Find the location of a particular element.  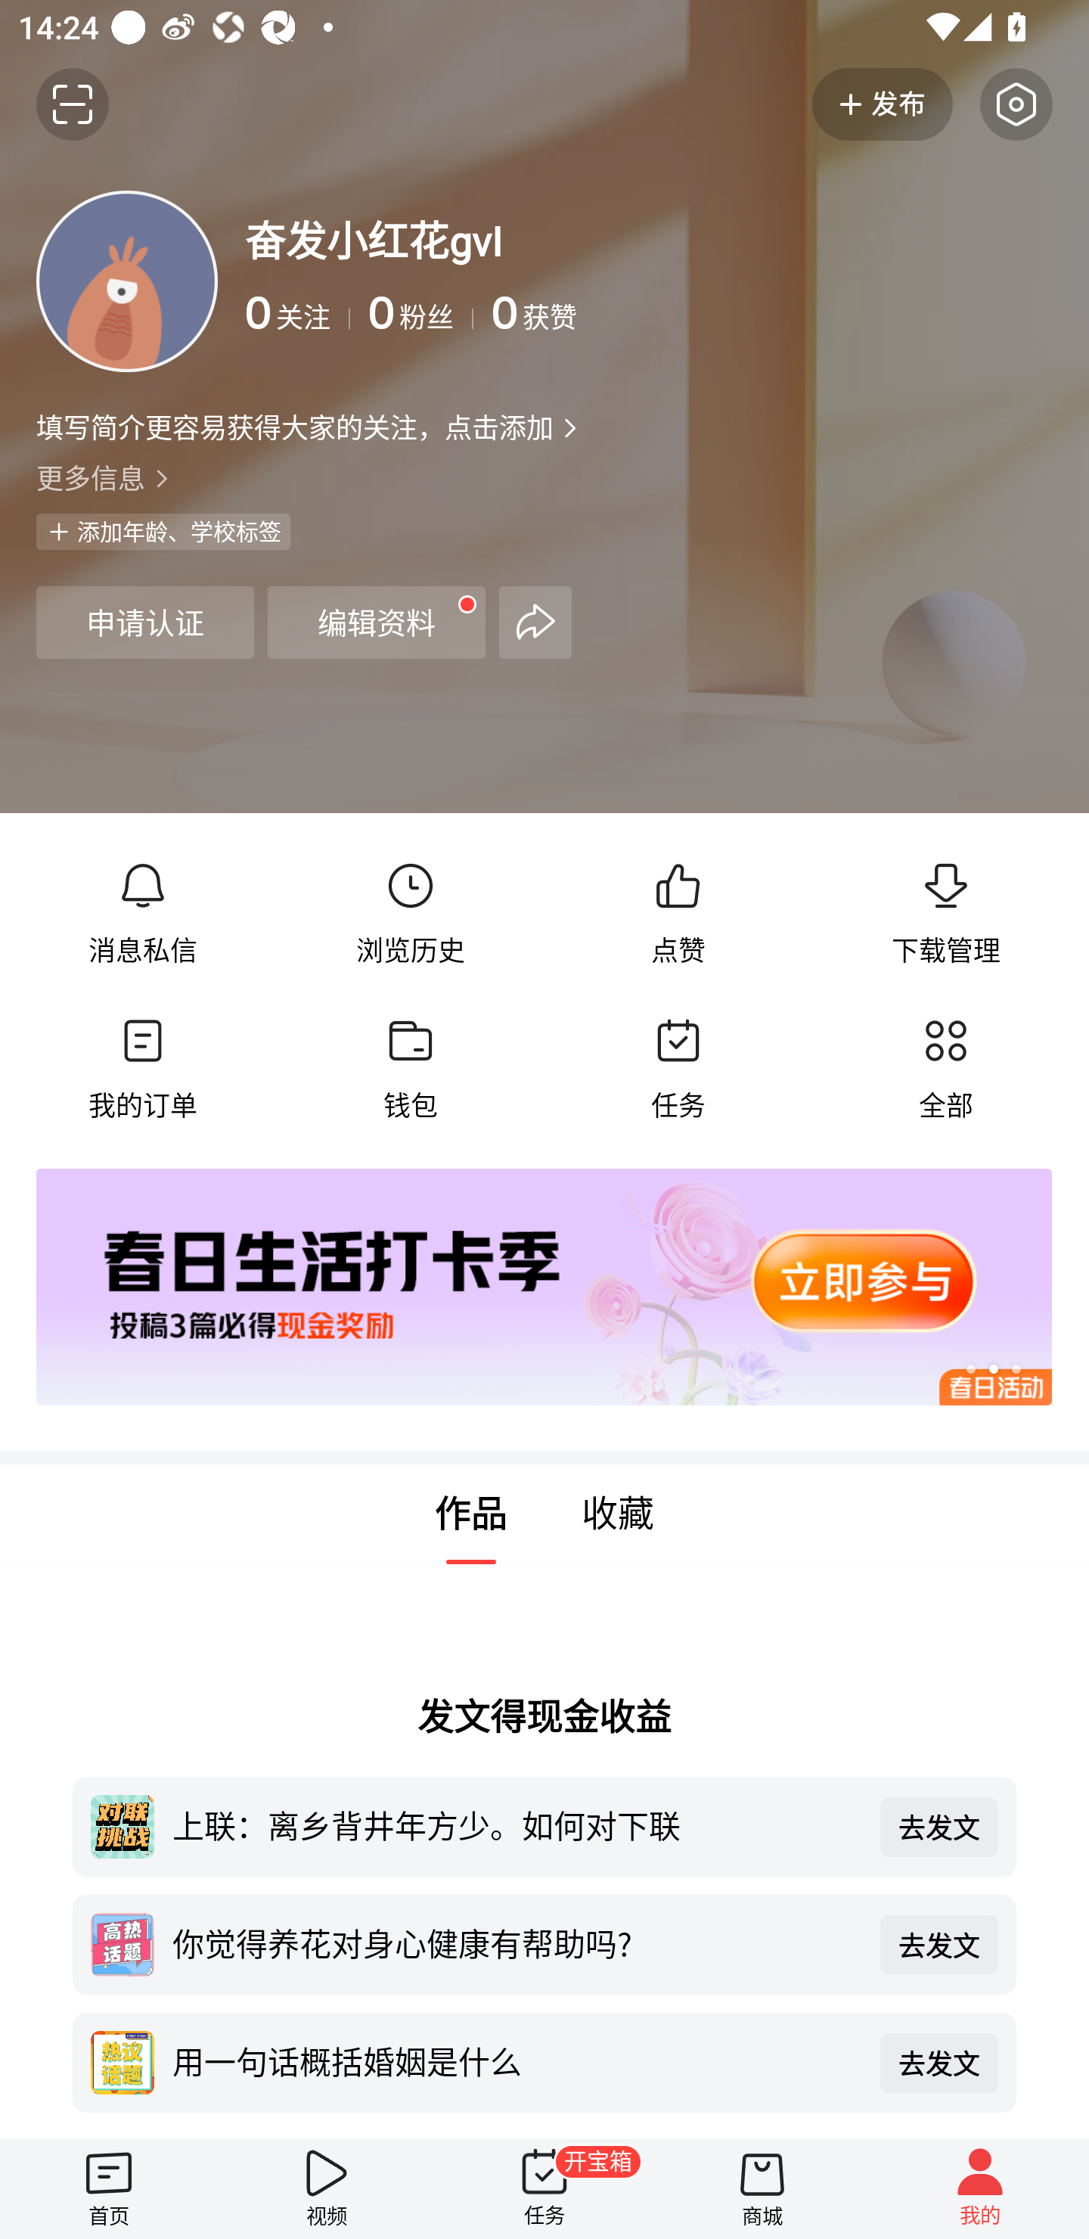

钱包 is located at coordinates (410, 1069).